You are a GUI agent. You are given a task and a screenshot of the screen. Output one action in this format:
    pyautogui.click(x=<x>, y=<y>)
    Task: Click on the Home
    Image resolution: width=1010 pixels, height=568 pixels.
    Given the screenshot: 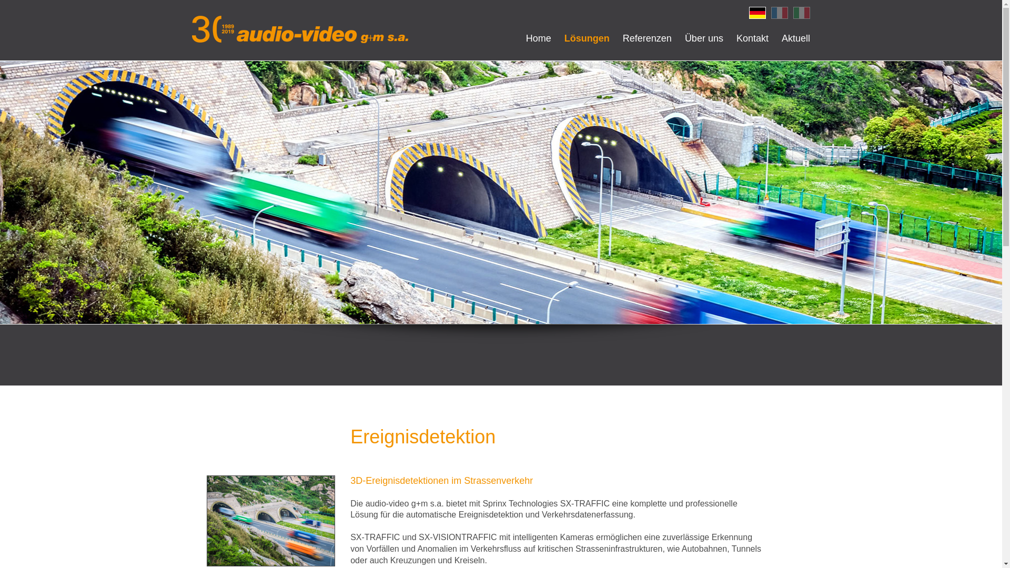 What is the action you would take?
    pyautogui.click(x=539, y=39)
    